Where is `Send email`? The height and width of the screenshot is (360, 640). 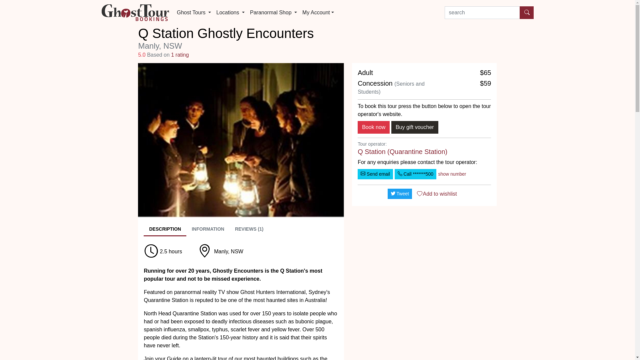 Send email is located at coordinates (375, 174).